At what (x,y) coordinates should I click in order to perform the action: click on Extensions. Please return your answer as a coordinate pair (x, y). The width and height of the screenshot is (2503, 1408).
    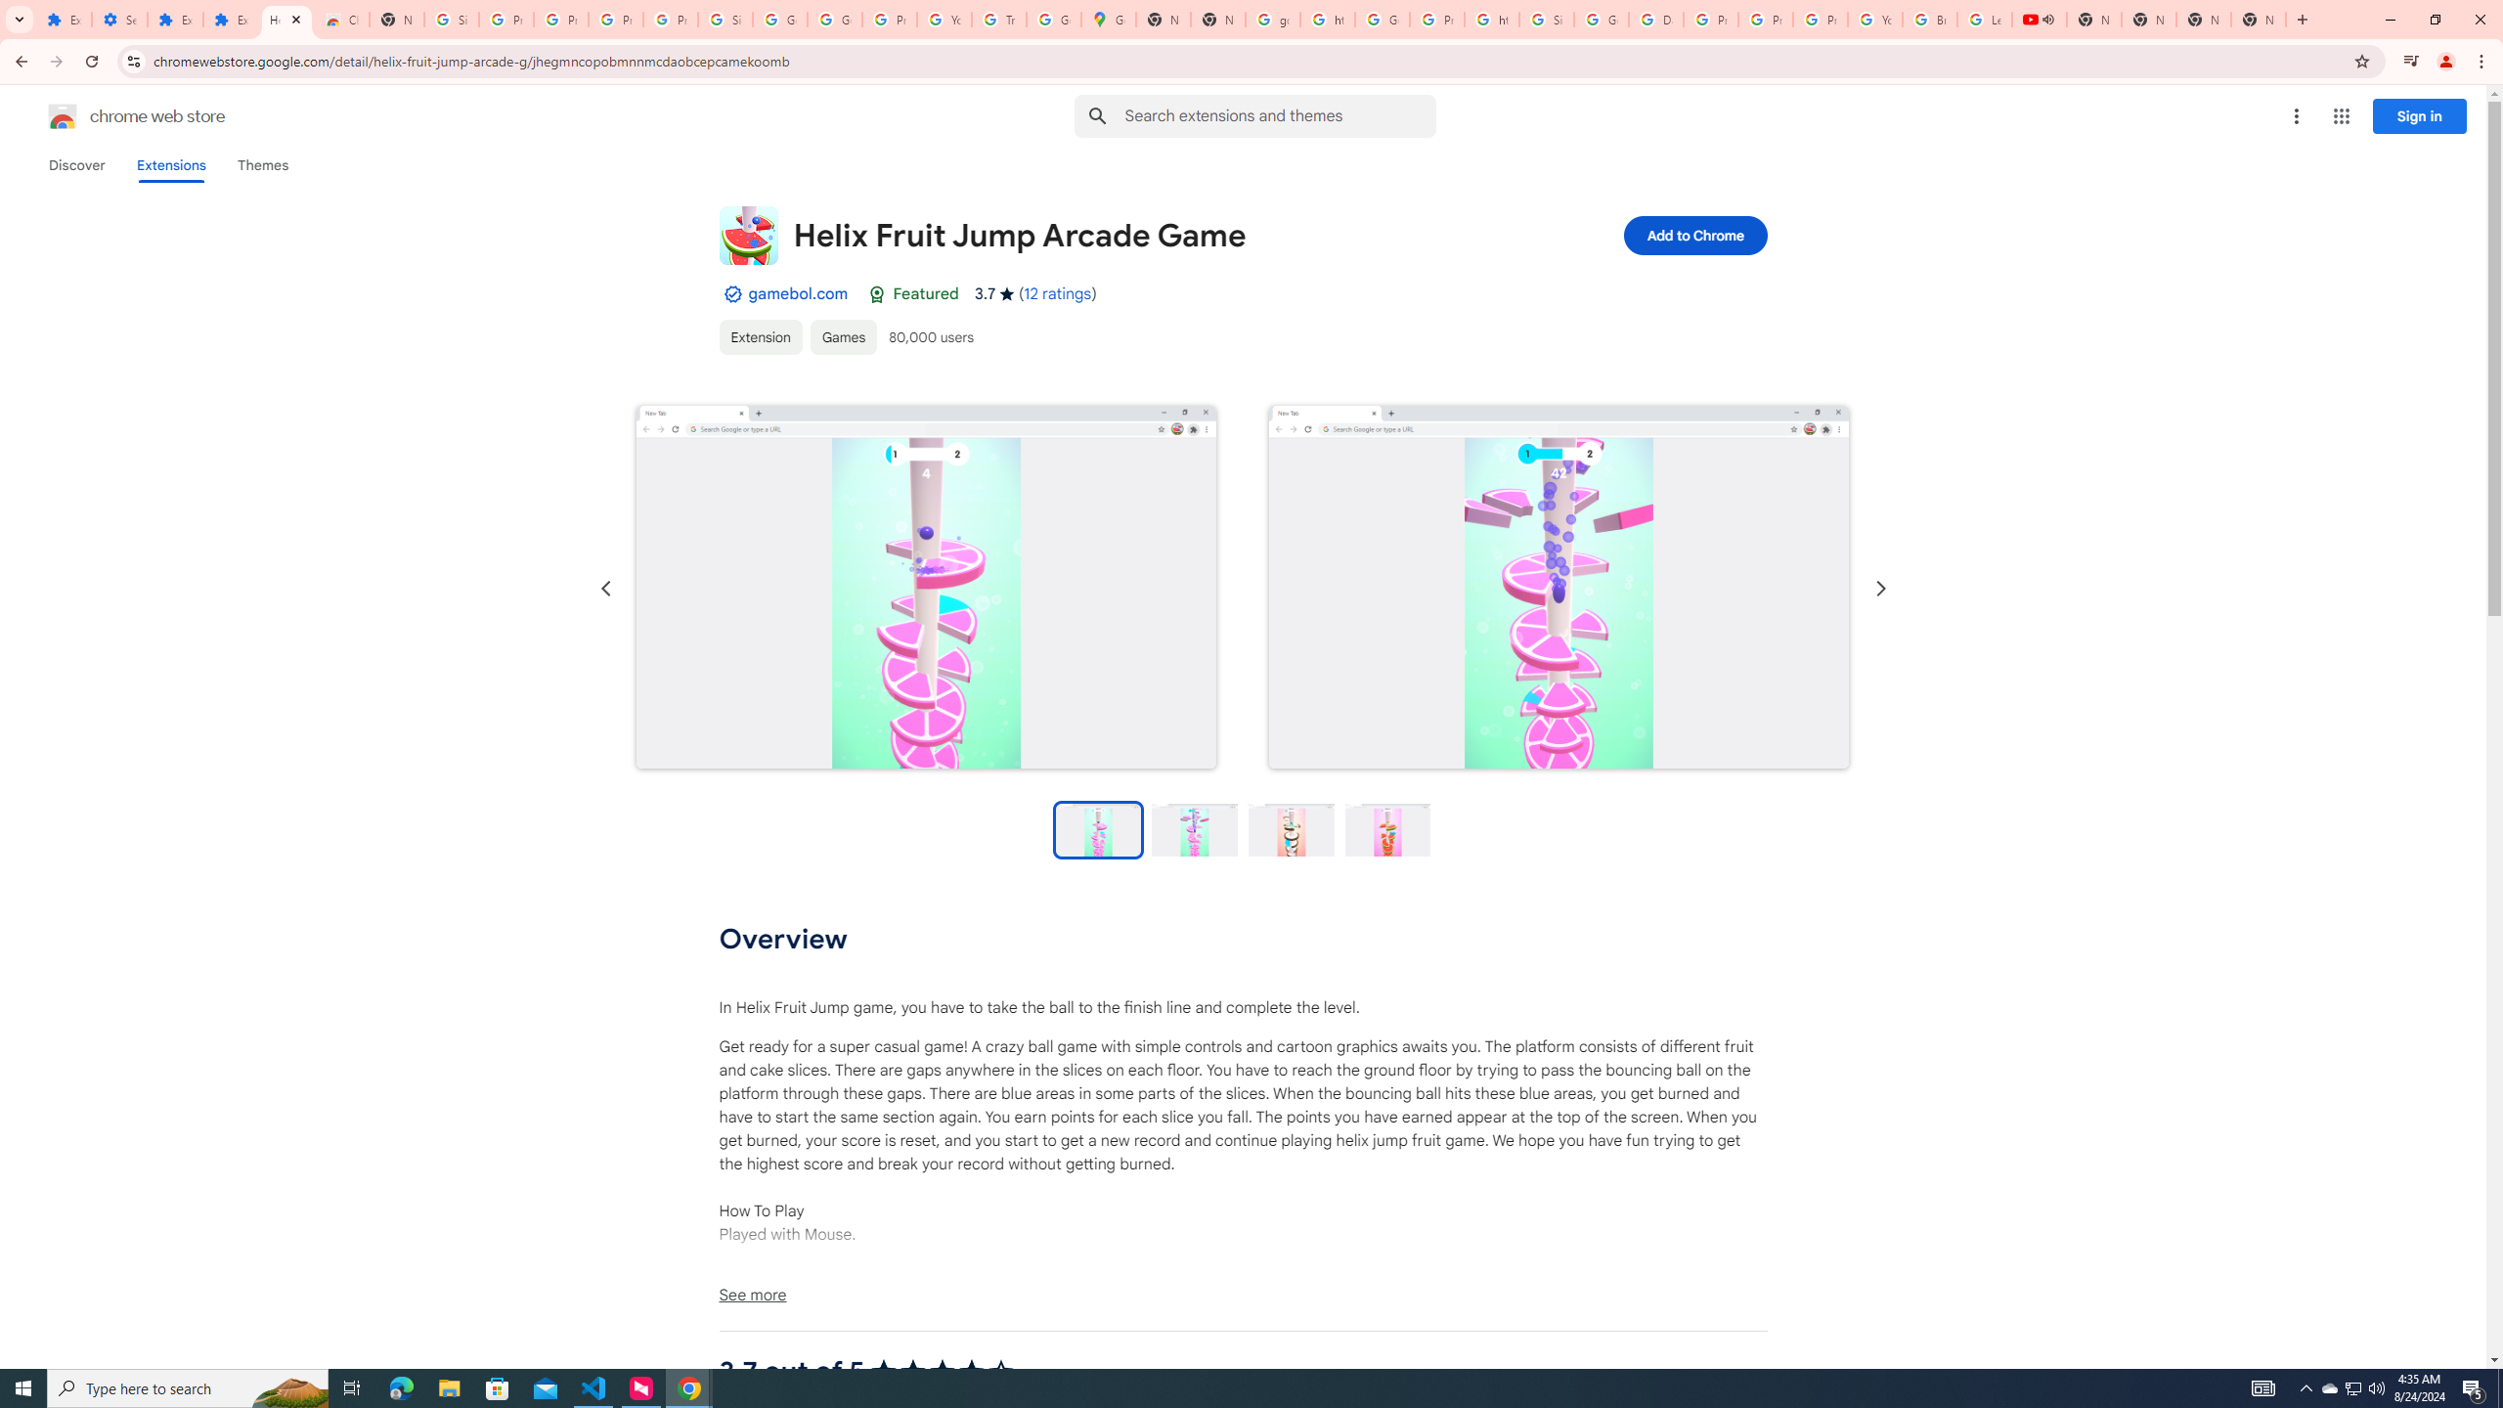
    Looking at the image, I should click on (64, 20).